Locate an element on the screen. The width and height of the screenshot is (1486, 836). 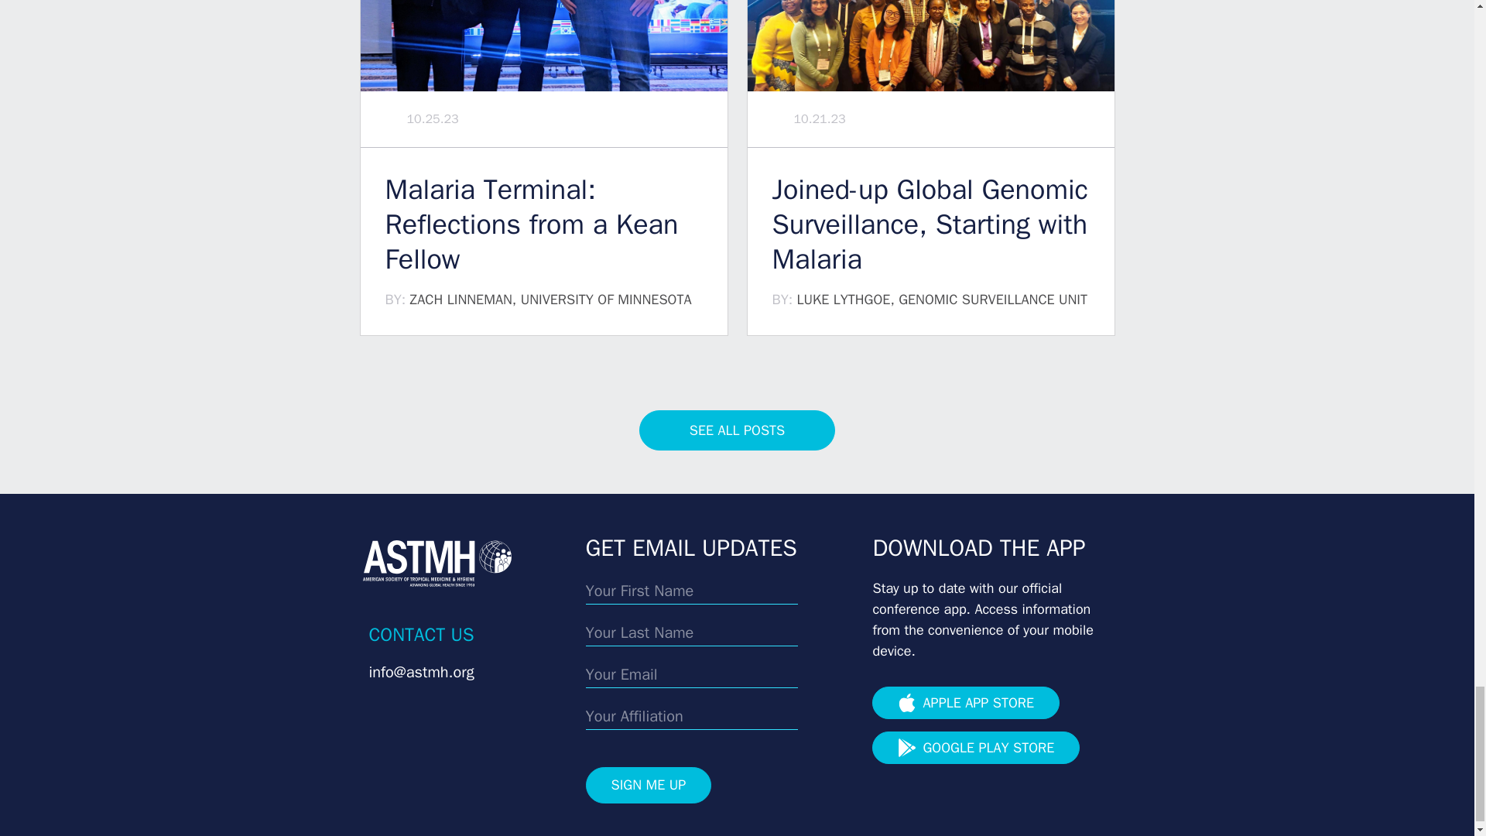
GOOGLE PLAY STORE is located at coordinates (976, 748).